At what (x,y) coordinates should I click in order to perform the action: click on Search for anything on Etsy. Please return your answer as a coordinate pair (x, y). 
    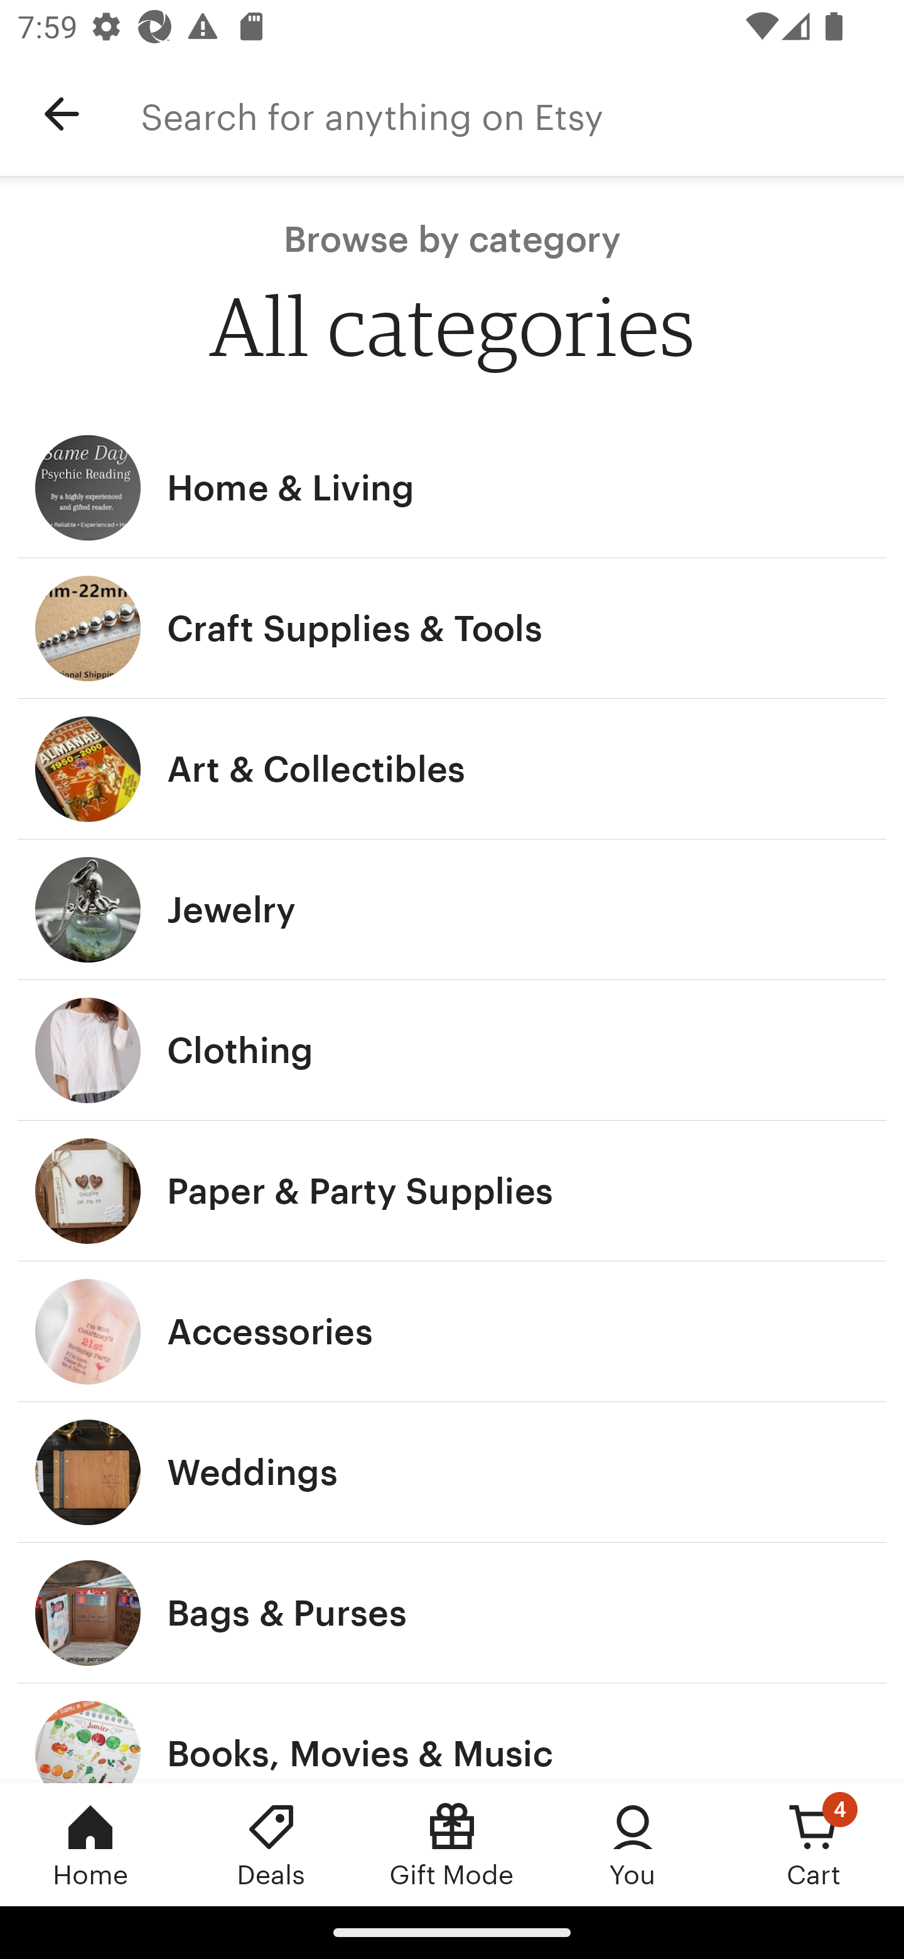
    Looking at the image, I should click on (522, 114).